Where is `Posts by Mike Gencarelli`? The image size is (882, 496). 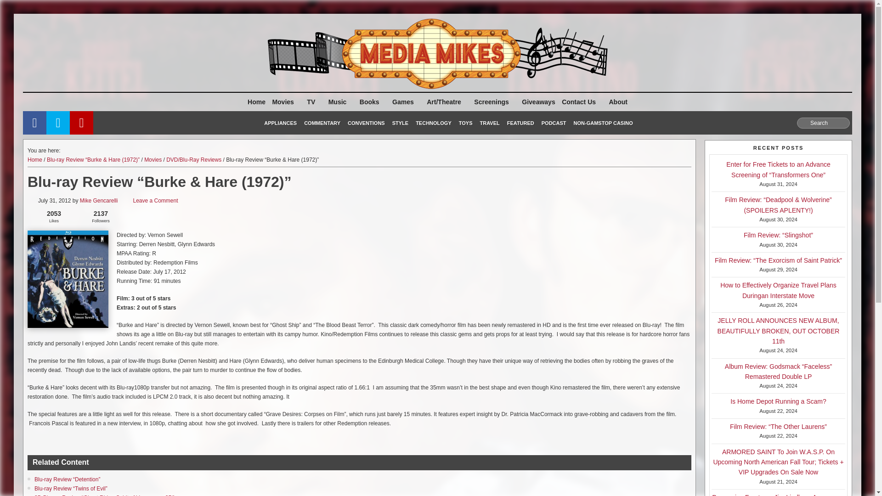
Posts by Mike Gencarelli is located at coordinates (99, 200).